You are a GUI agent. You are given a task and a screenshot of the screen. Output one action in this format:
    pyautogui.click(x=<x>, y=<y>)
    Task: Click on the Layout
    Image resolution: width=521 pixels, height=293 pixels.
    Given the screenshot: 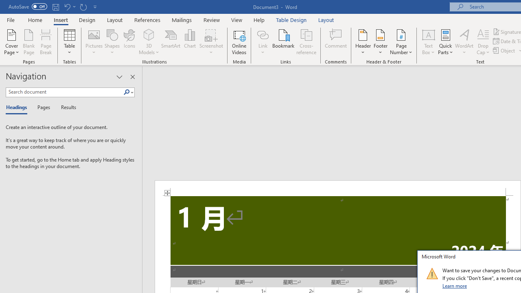 What is the action you would take?
    pyautogui.click(x=326, y=20)
    